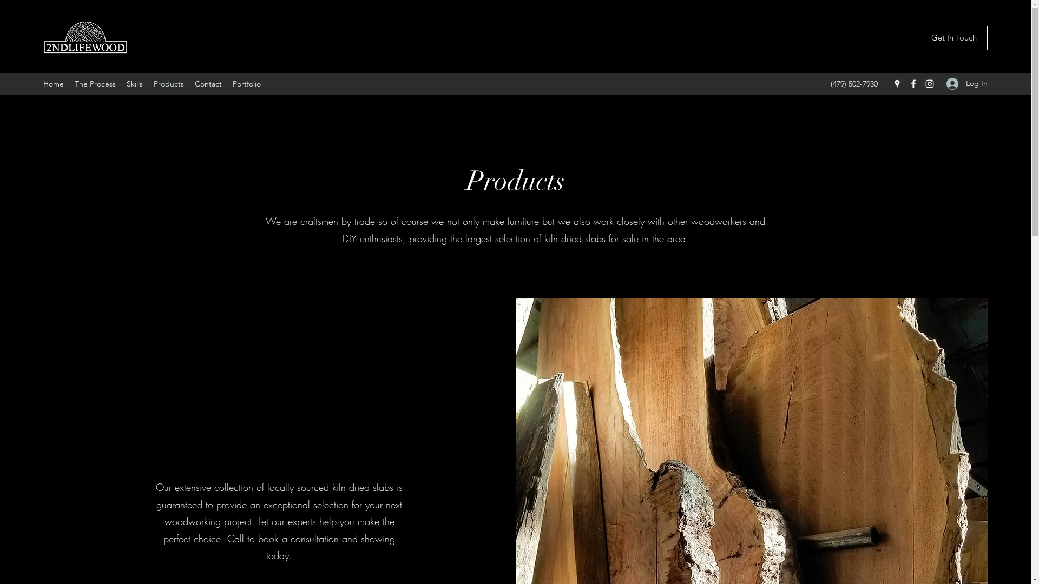 This screenshot has width=1039, height=584. Describe the element at coordinates (247, 84) in the screenshot. I see `Portfolio` at that location.